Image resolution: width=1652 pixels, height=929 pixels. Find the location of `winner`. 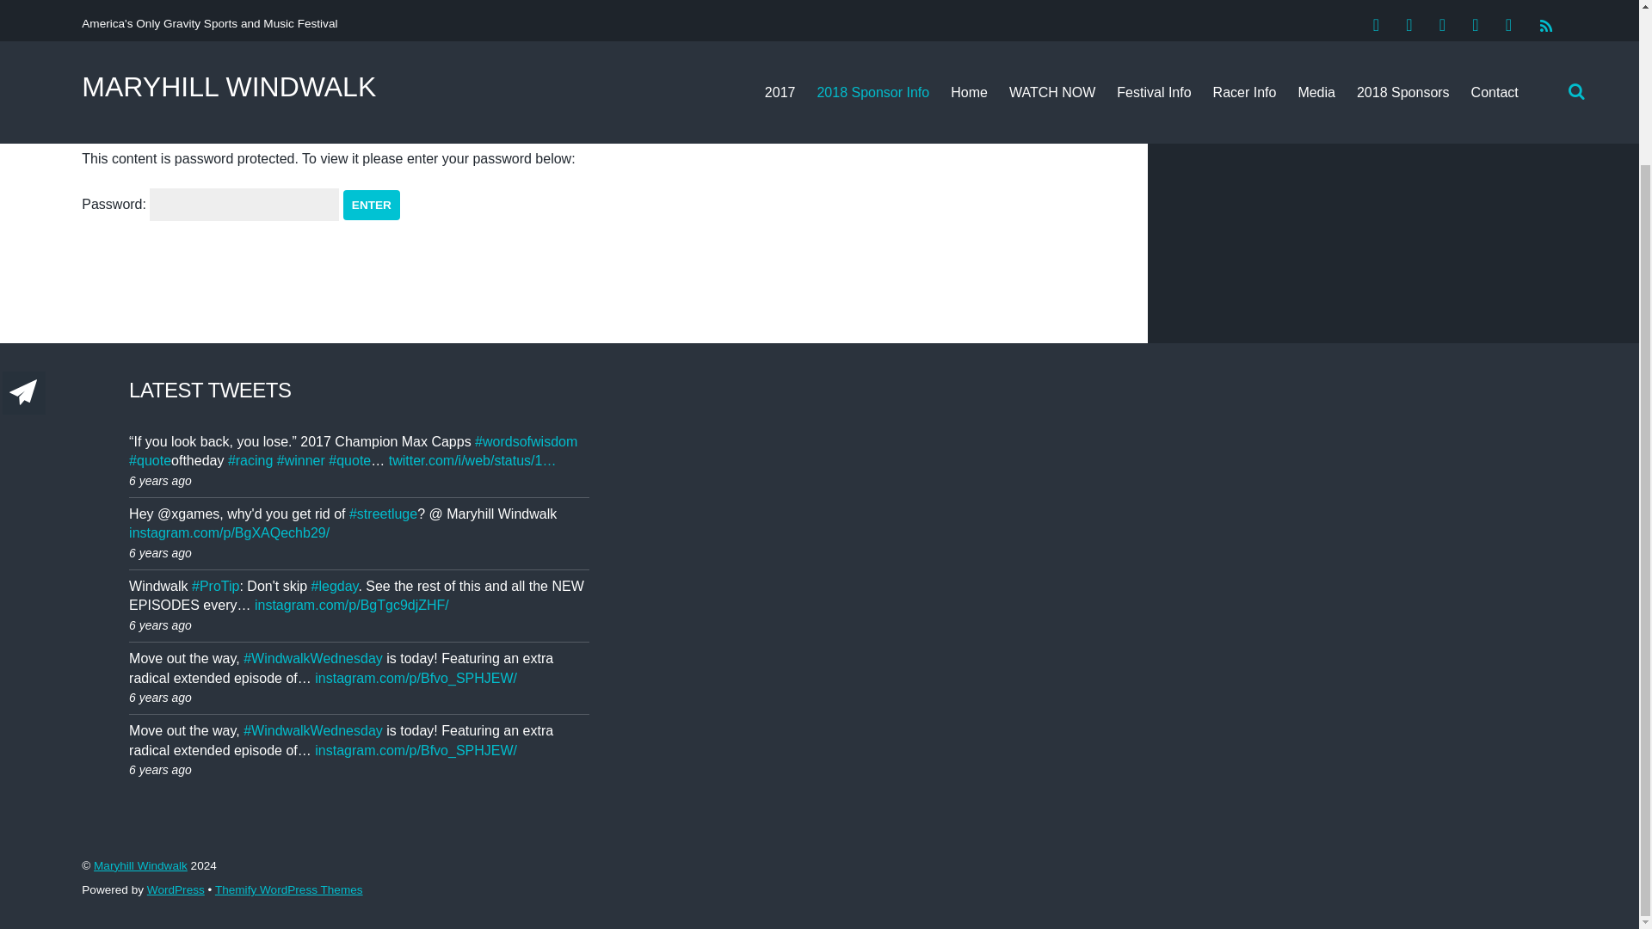

winner is located at coordinates (301, 461).